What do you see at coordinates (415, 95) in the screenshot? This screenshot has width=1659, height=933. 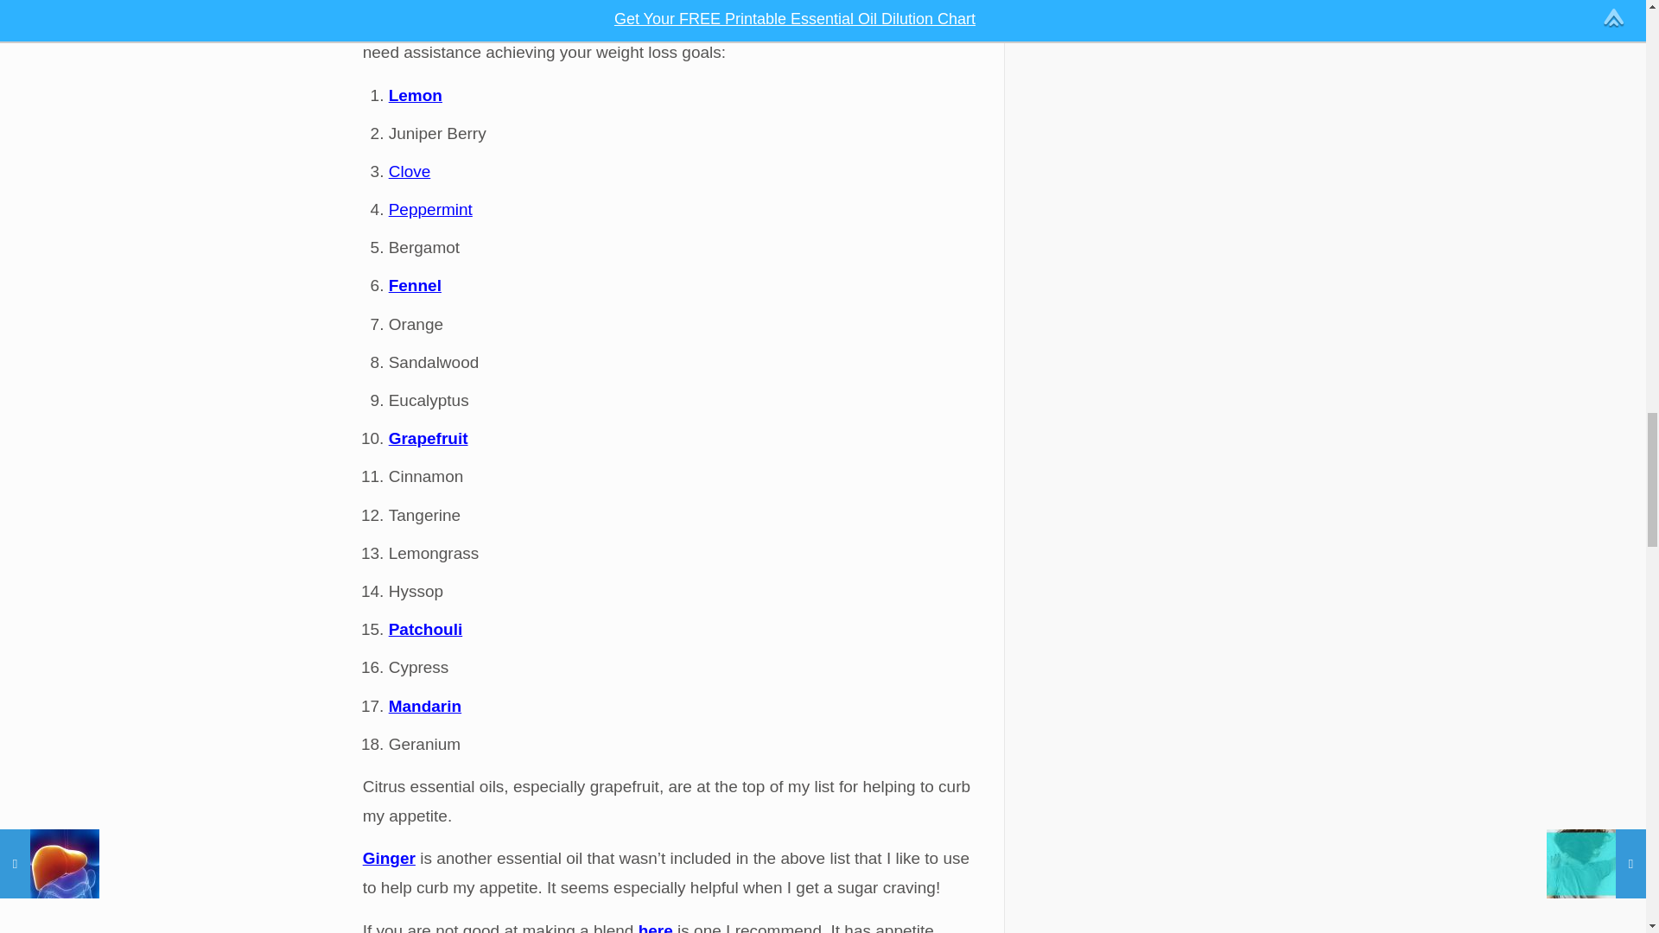 I see `Lemon` at bounding box center [415, 95].